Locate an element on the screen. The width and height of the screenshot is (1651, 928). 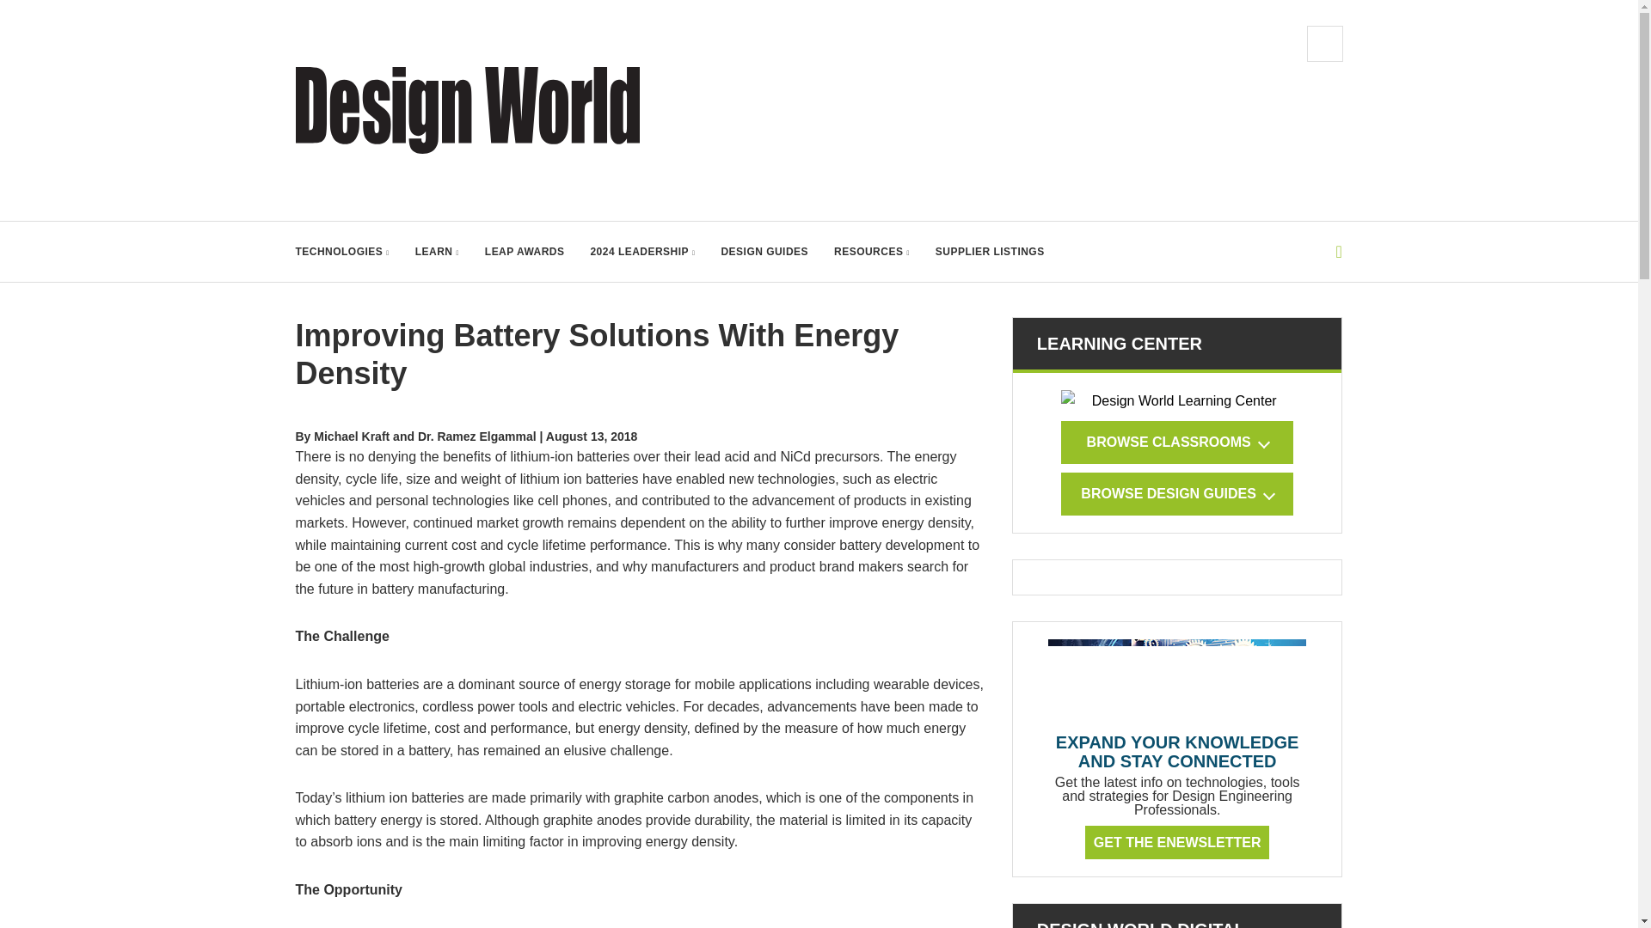
Design World is located at coordinates (468, 110).